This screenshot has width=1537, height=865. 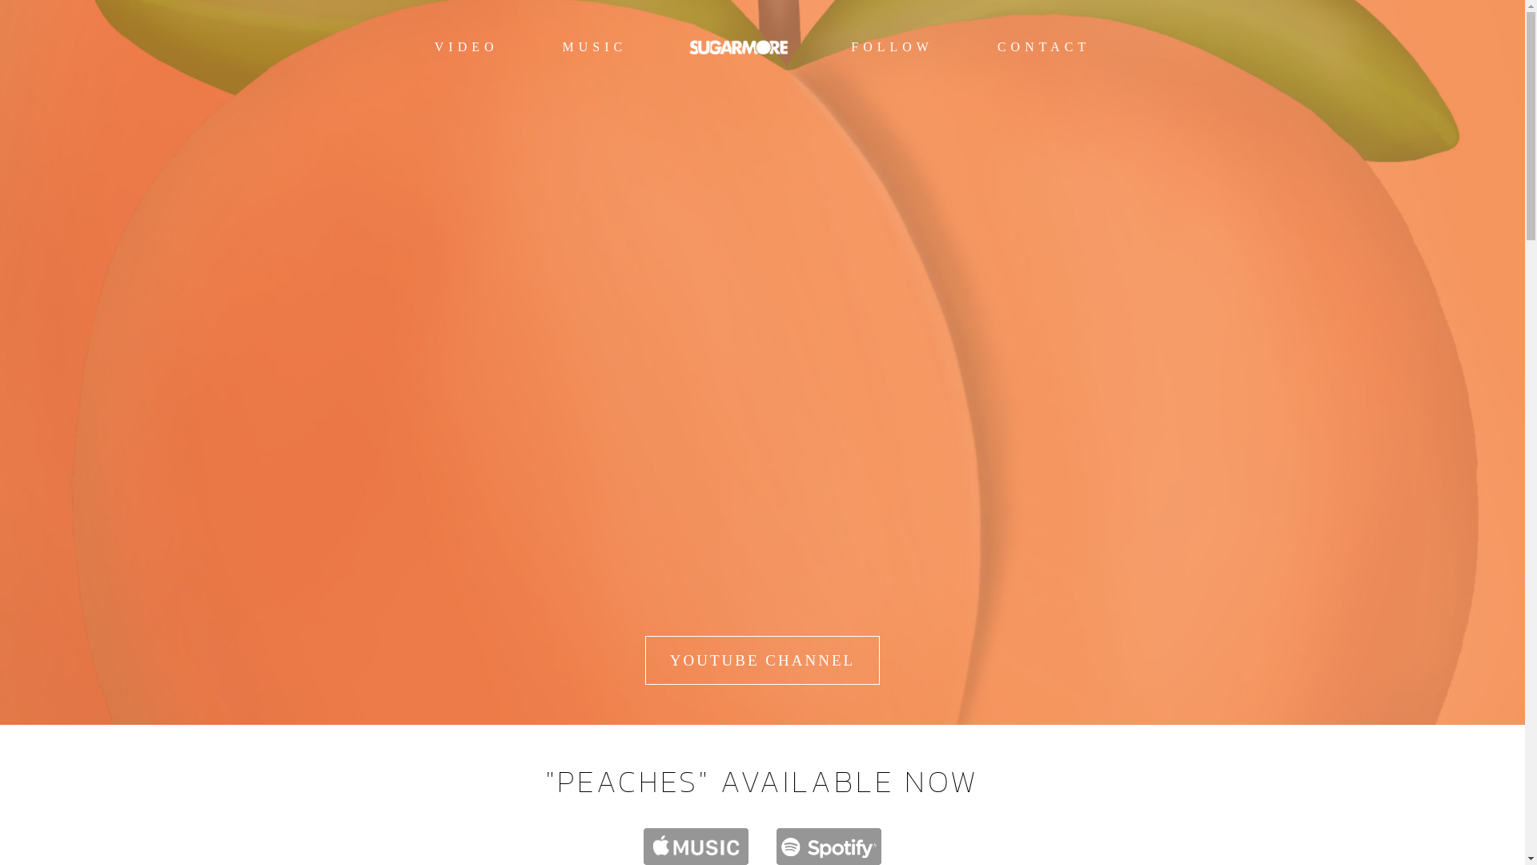 I want to click on MUSIC, so click(x=596, y=47).